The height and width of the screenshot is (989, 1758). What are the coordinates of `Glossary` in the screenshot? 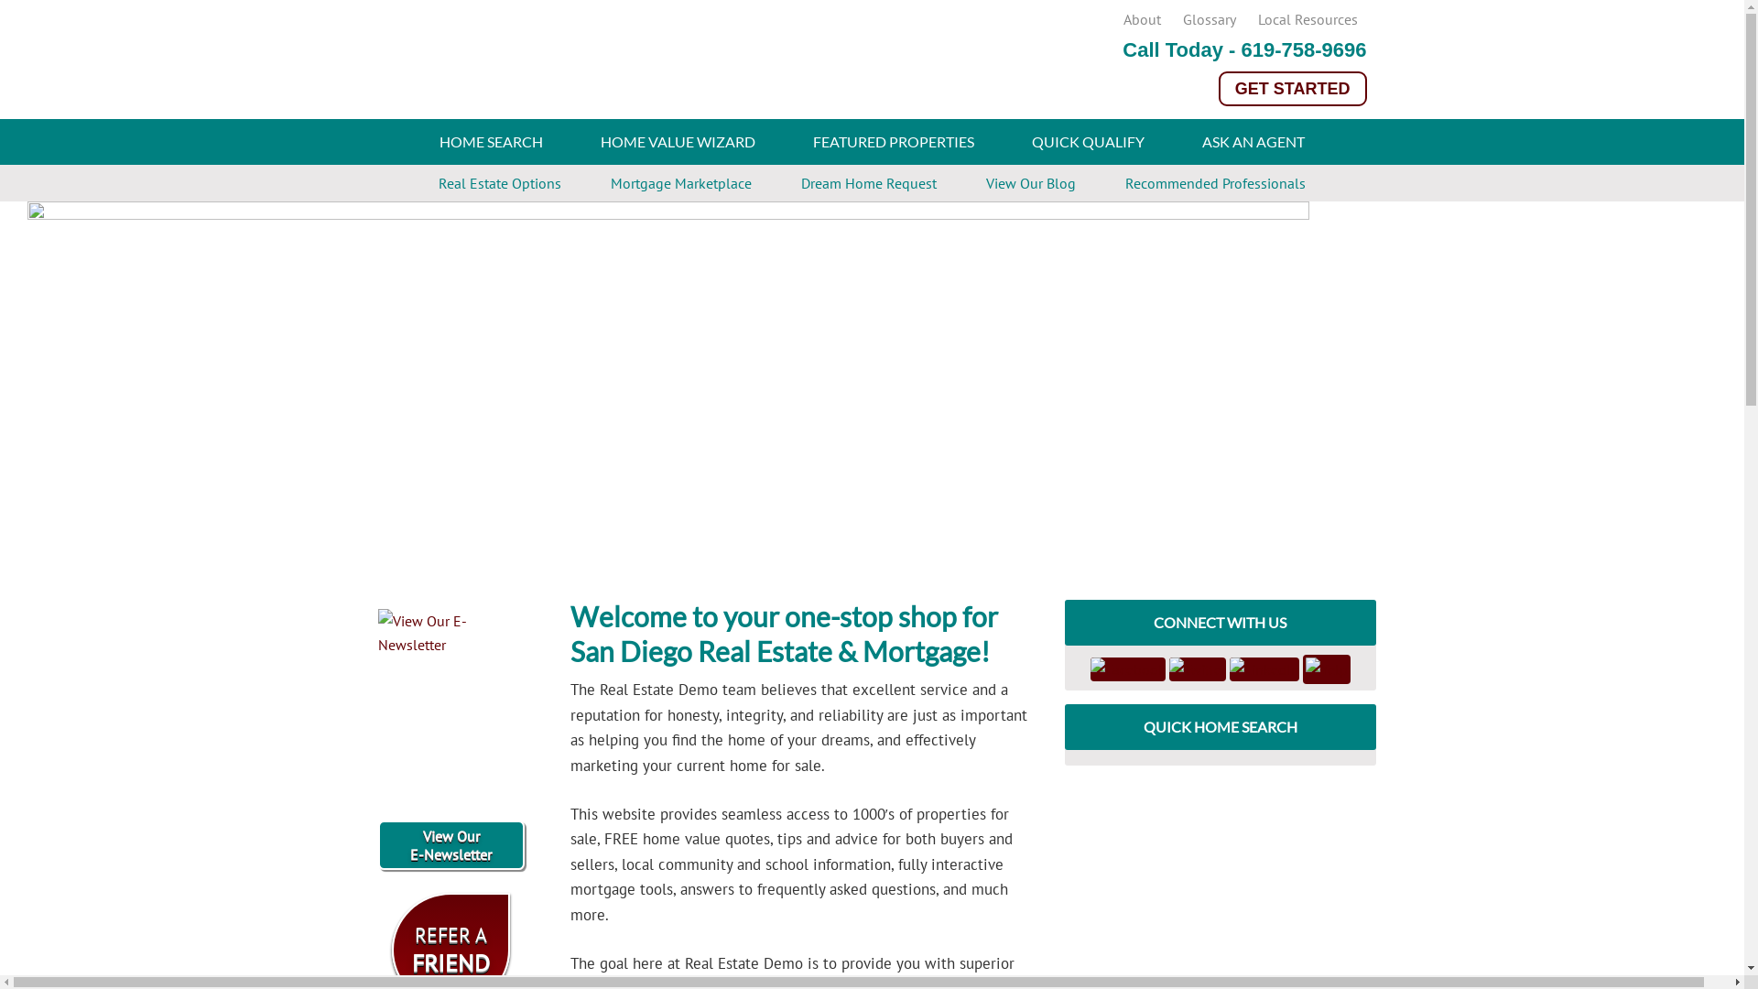 It's located at (1210, 19).